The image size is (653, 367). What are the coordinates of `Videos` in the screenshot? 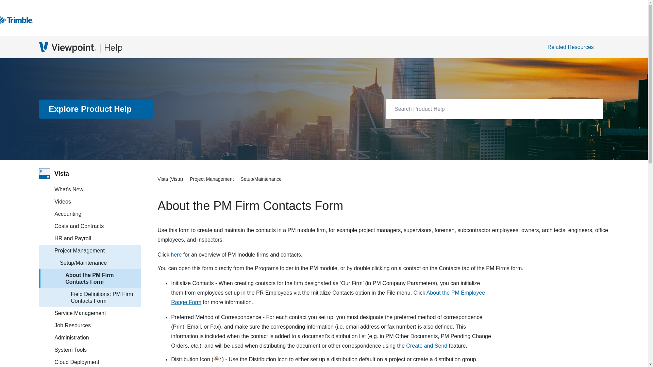 It's located at (97, 202).